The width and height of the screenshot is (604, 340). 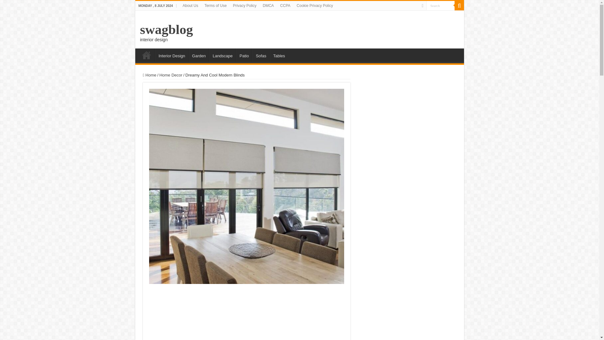 What do you see at coordinates (315, 6) in the screenshot?
I see `Cookie Privacy Policy` at bounding box center [315, 6].